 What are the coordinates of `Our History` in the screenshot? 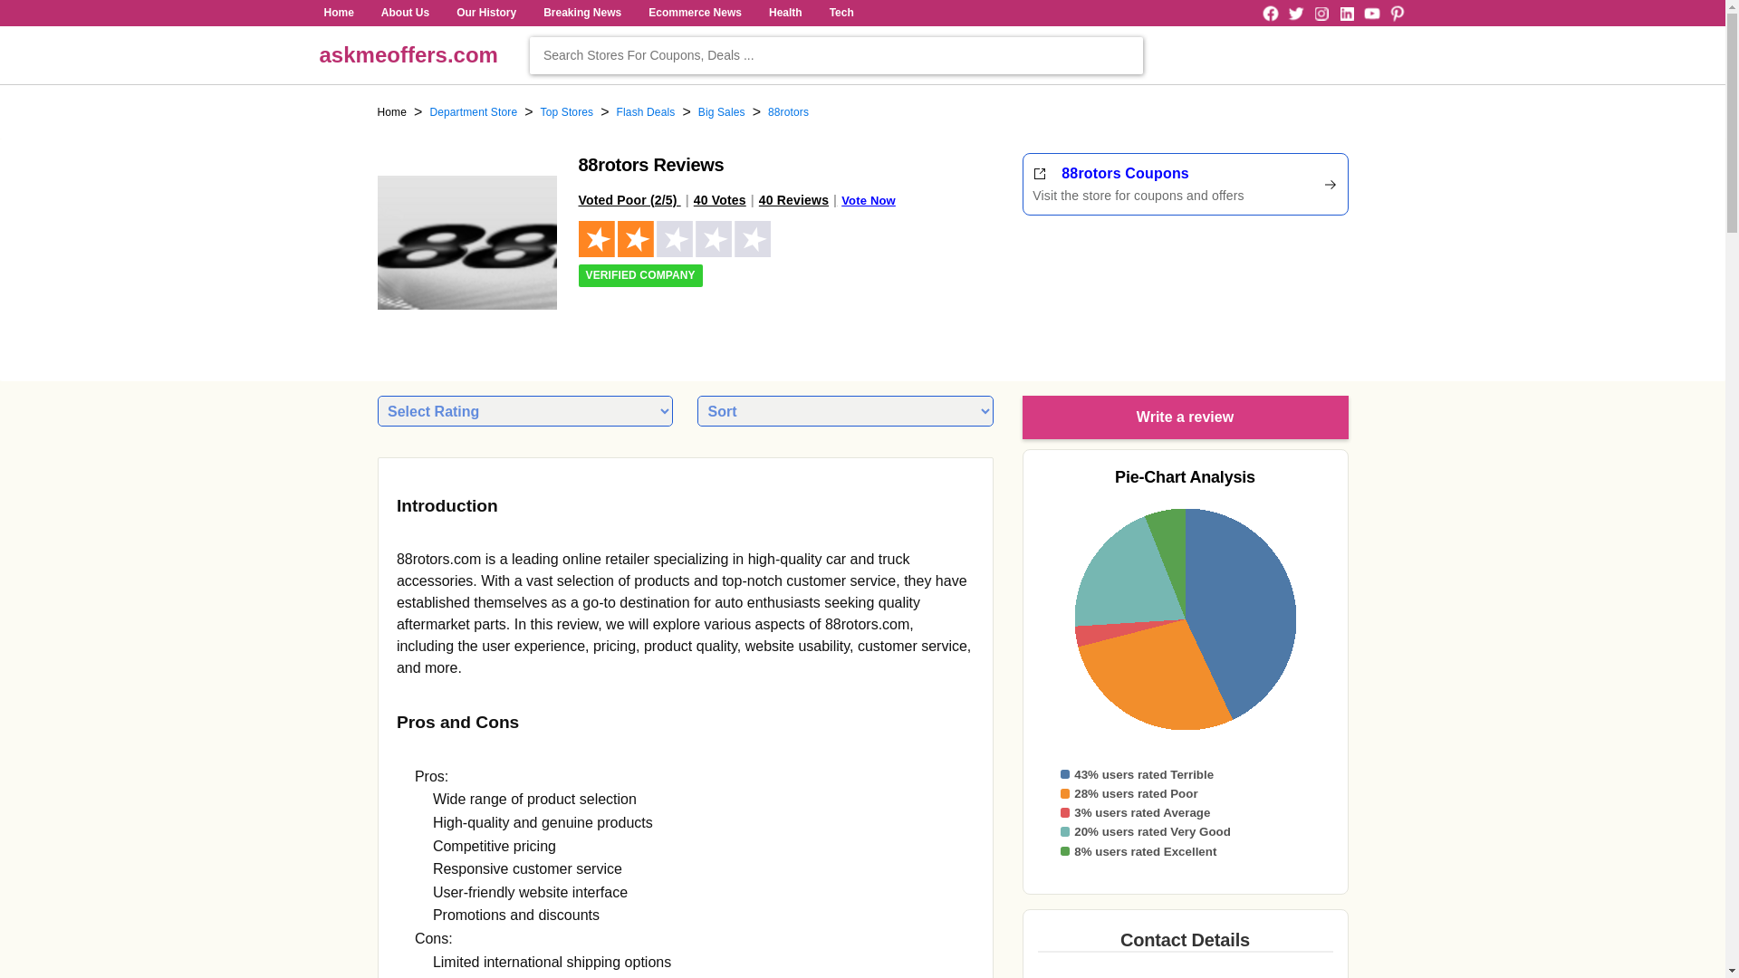 It's located at (485, 13).